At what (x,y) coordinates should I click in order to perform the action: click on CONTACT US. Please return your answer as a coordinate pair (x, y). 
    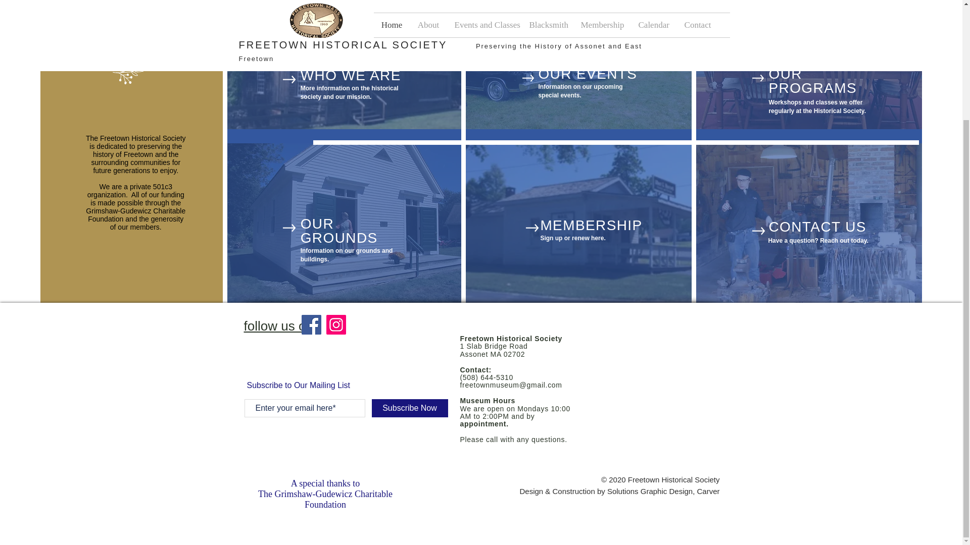
    Looking at the image, I should click on (817, 227).